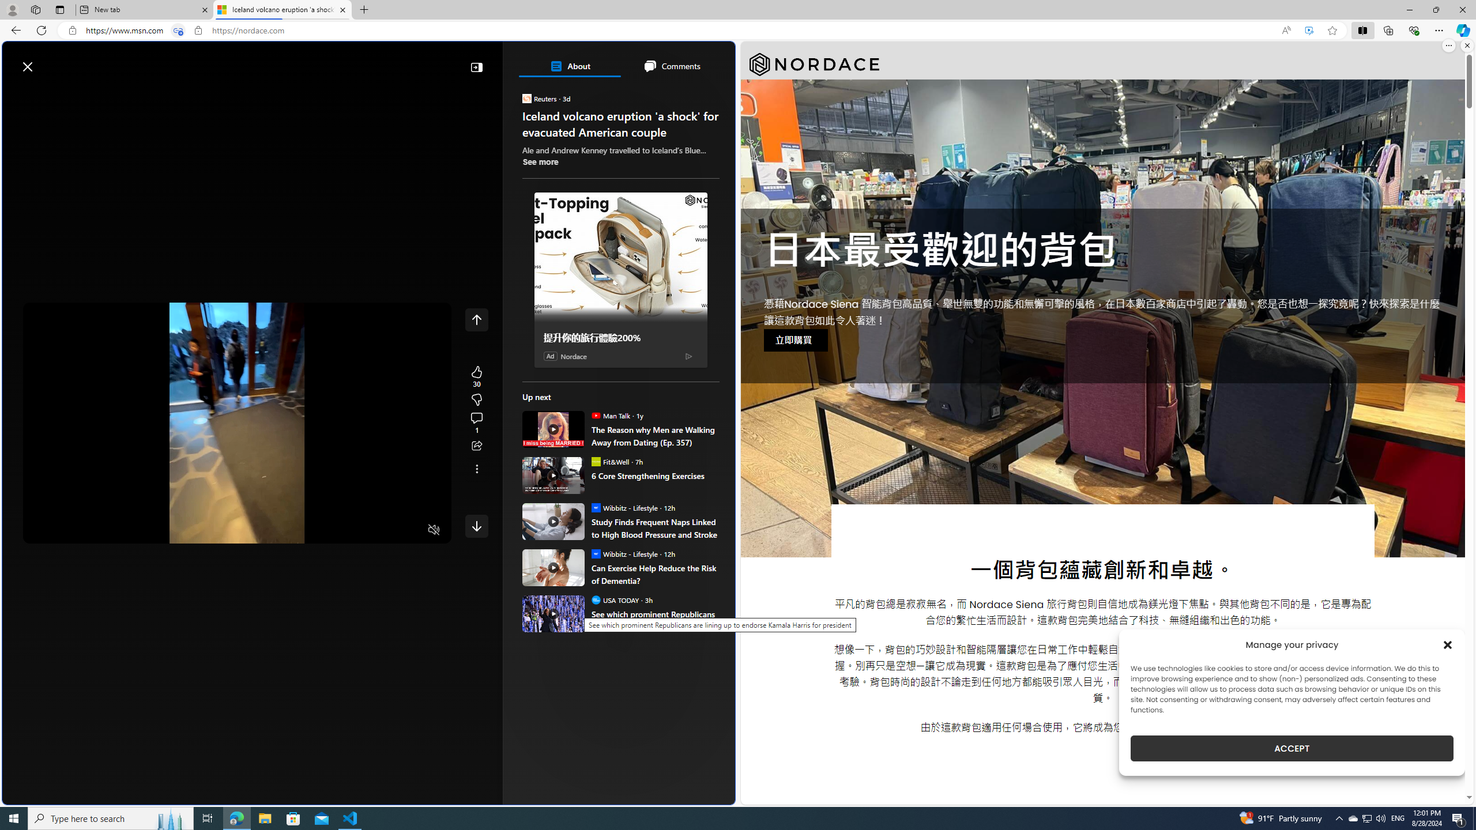 The width and height of the screenshot is (1476, 830). I want to click on Love dogs? We do, too., so click(625, 222).